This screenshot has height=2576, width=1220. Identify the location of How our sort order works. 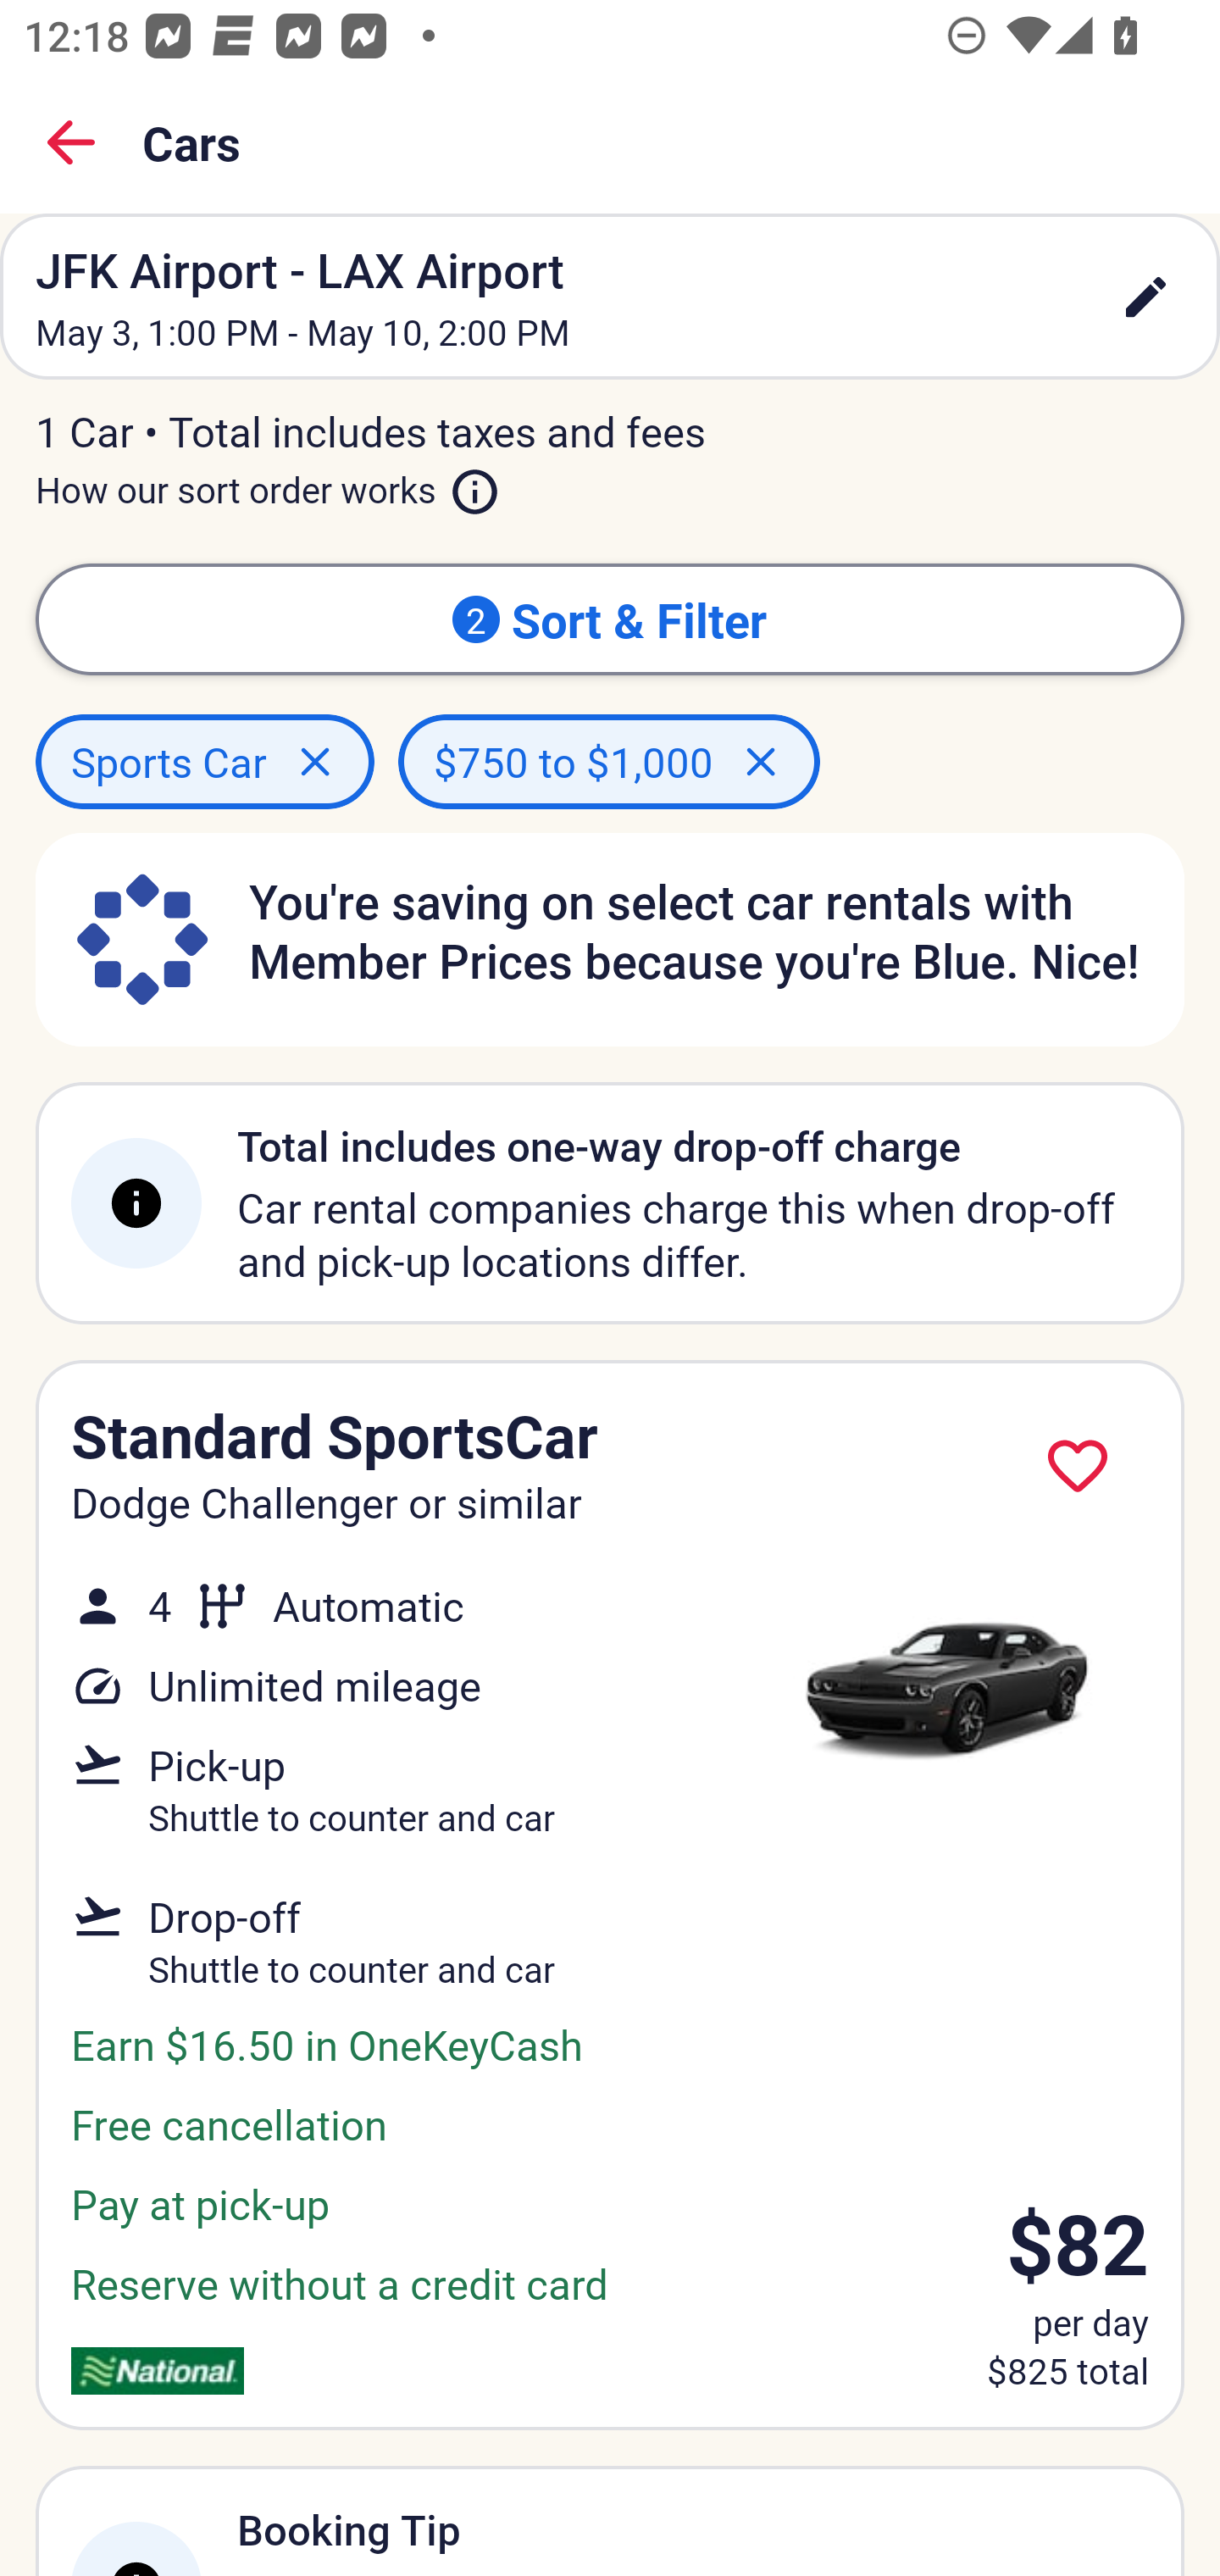
(268, 484).